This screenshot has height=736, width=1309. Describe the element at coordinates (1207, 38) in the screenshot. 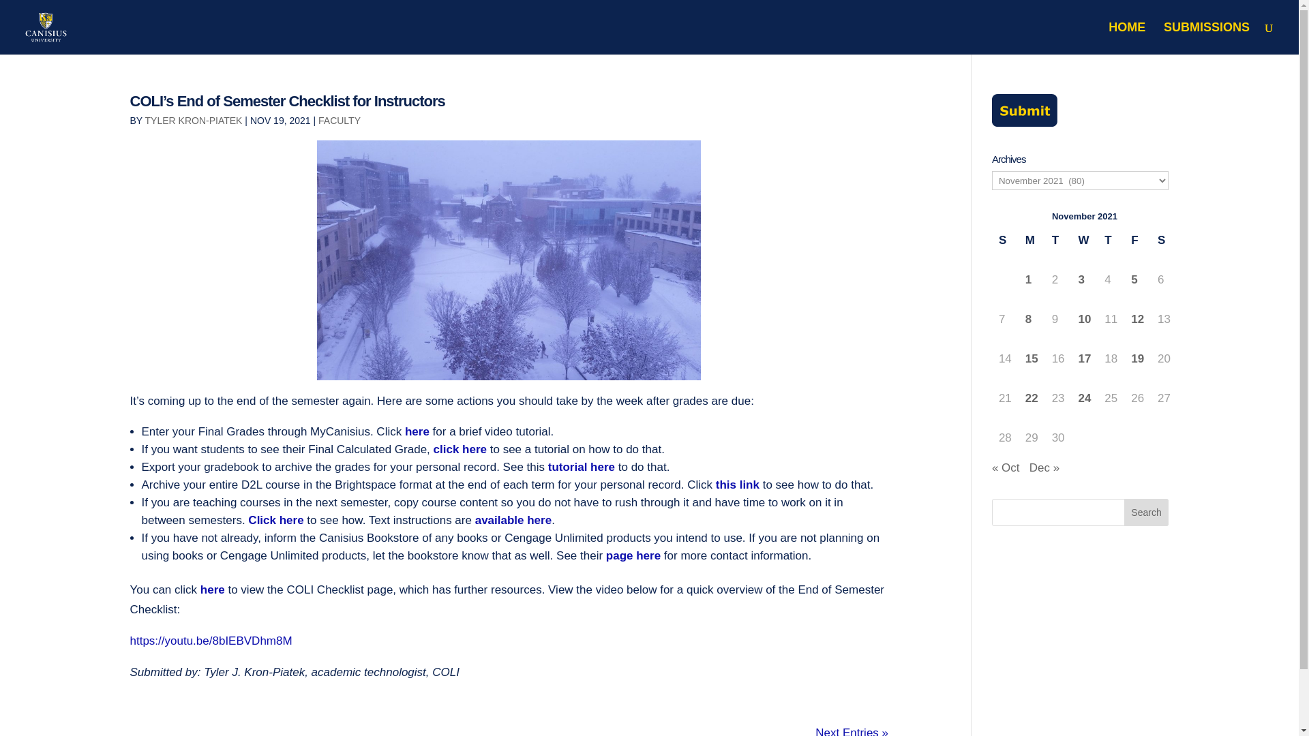

I see `SUBMISSIONS` at that location.